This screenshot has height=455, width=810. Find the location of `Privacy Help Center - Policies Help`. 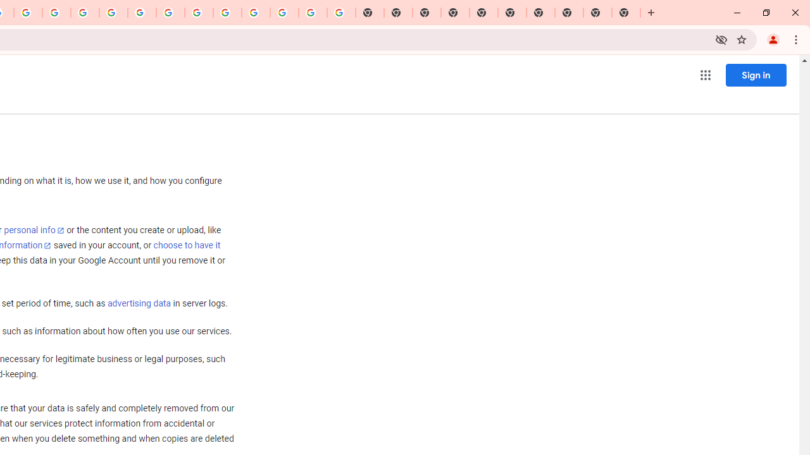

Privacy Help Center - Policies Help is located at coordinates (56, 13).